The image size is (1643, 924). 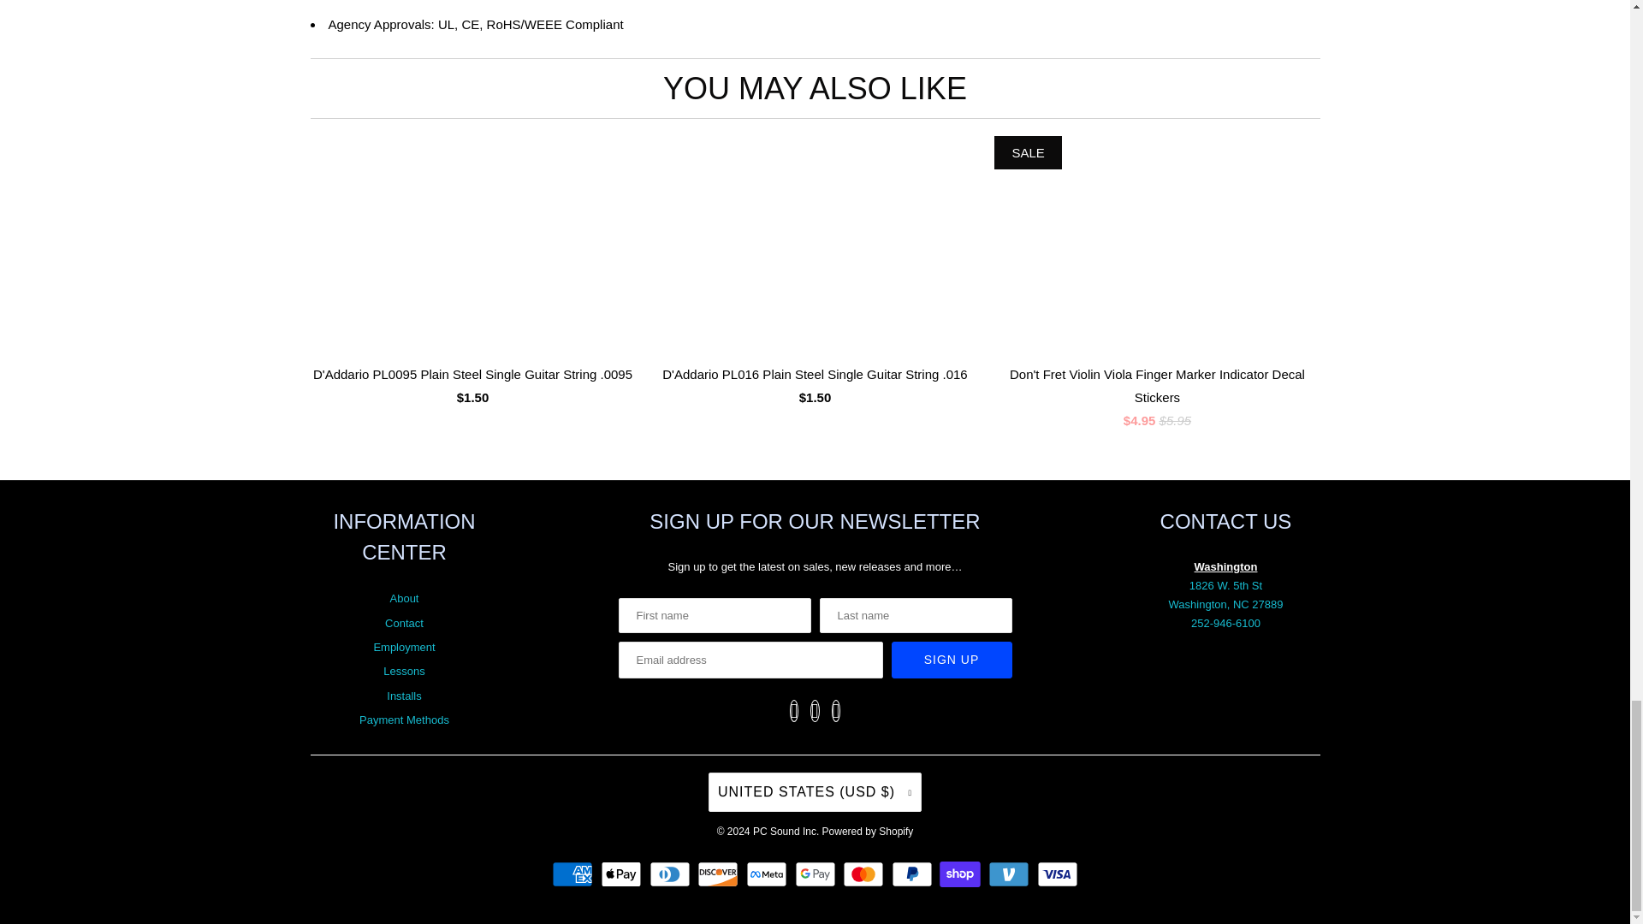 What do you see at coordinates (962, 874) in the screenshot?
I see `Shop Pay` at bounding box center [962, 874].